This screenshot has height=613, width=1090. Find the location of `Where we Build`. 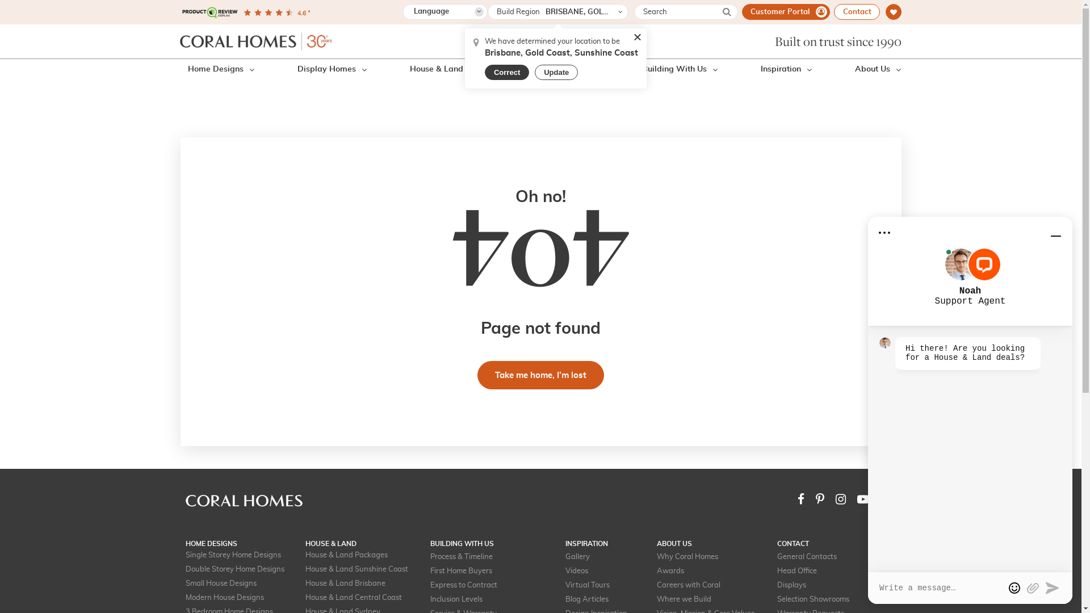

Where we Build is located at coordinates (684, 599).